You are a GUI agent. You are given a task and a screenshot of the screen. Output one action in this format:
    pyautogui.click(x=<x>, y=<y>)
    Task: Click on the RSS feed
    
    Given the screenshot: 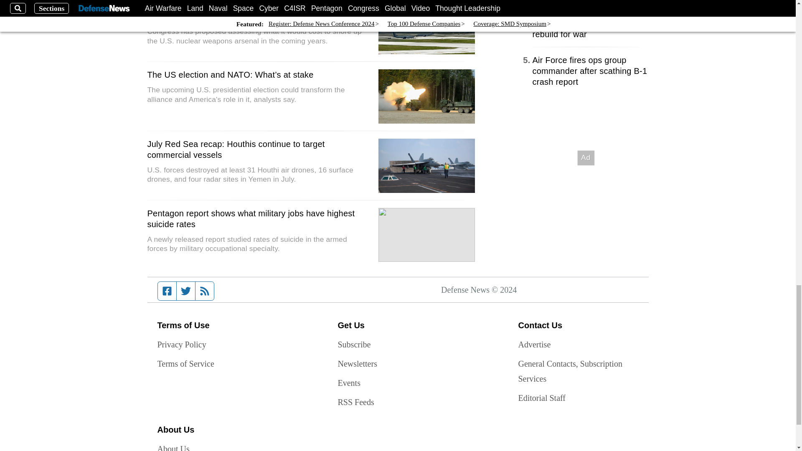 What is the action you would take?
    pyautogui.click(x=205, y=291)
    